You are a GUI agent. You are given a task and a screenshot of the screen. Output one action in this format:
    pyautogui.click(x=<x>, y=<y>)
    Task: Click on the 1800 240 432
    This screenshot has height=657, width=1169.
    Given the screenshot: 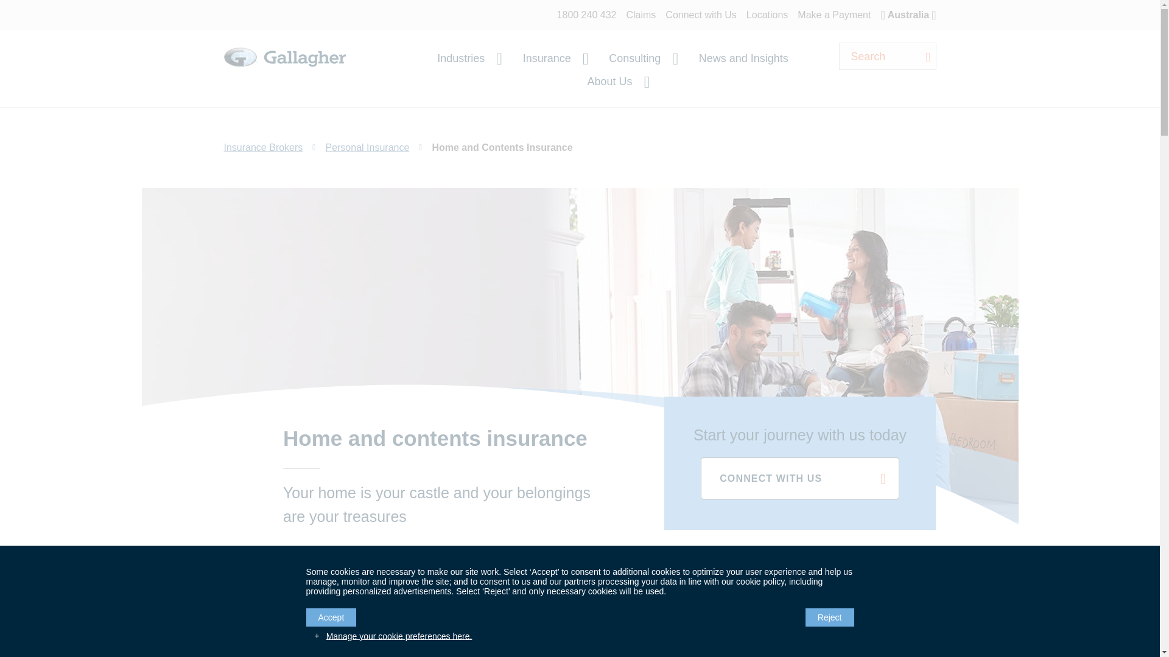 What is the action you would take?
    pyautogui.click(x=587, y=15)
    